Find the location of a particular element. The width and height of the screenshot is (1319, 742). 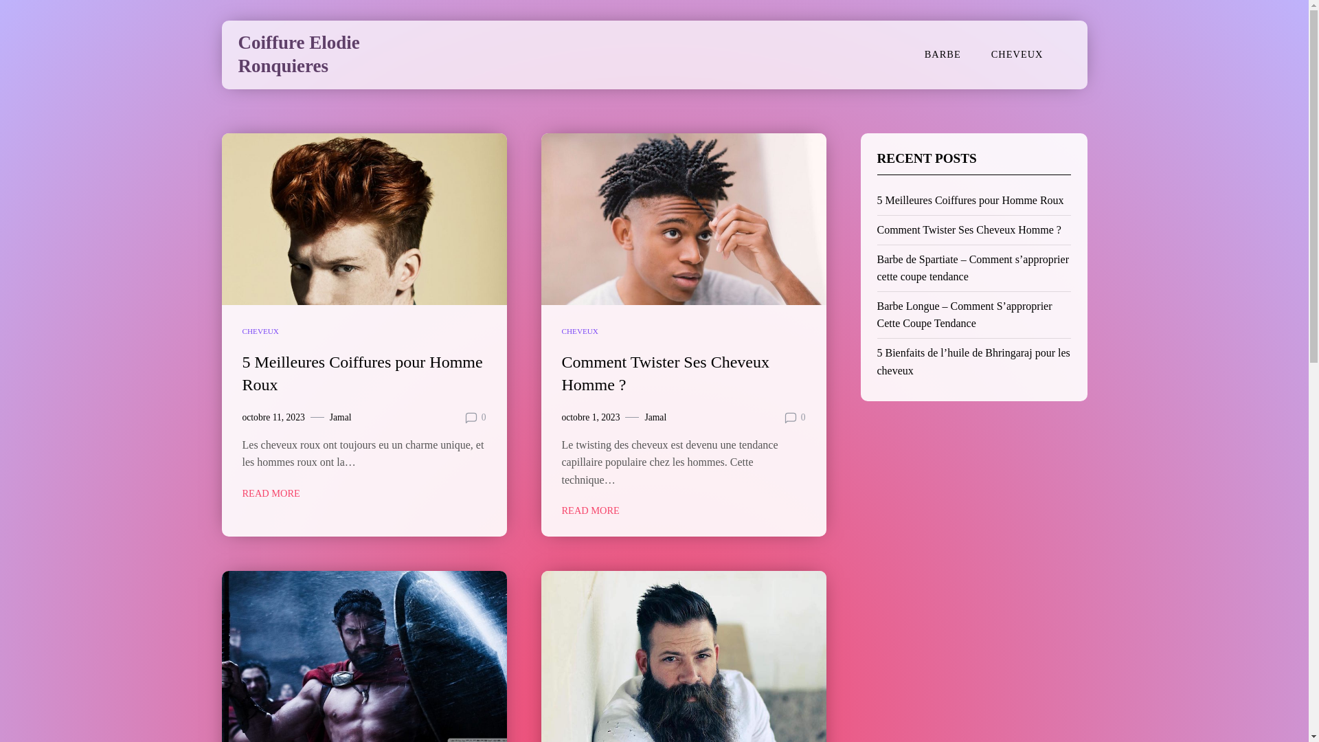

Comment Twister Ses Cheveux Homme ? is located at coordinates (969, 229).